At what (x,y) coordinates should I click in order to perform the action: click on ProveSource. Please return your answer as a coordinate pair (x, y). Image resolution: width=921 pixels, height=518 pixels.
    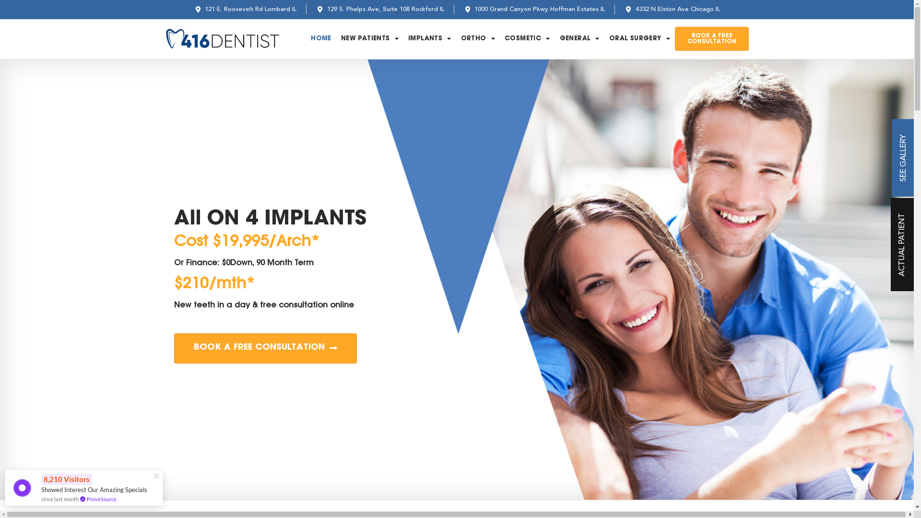
    Looking at the image, I should click on (102, 499).